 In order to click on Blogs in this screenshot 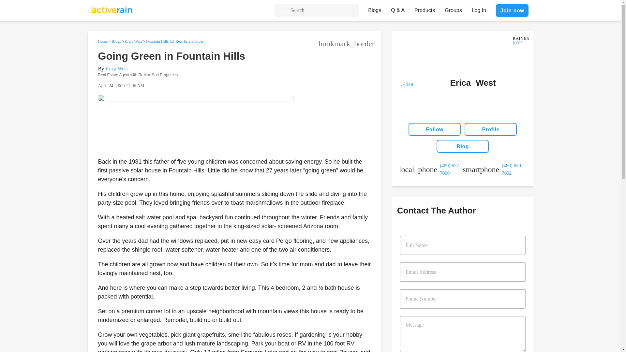, I will do `click(374, 8)`.